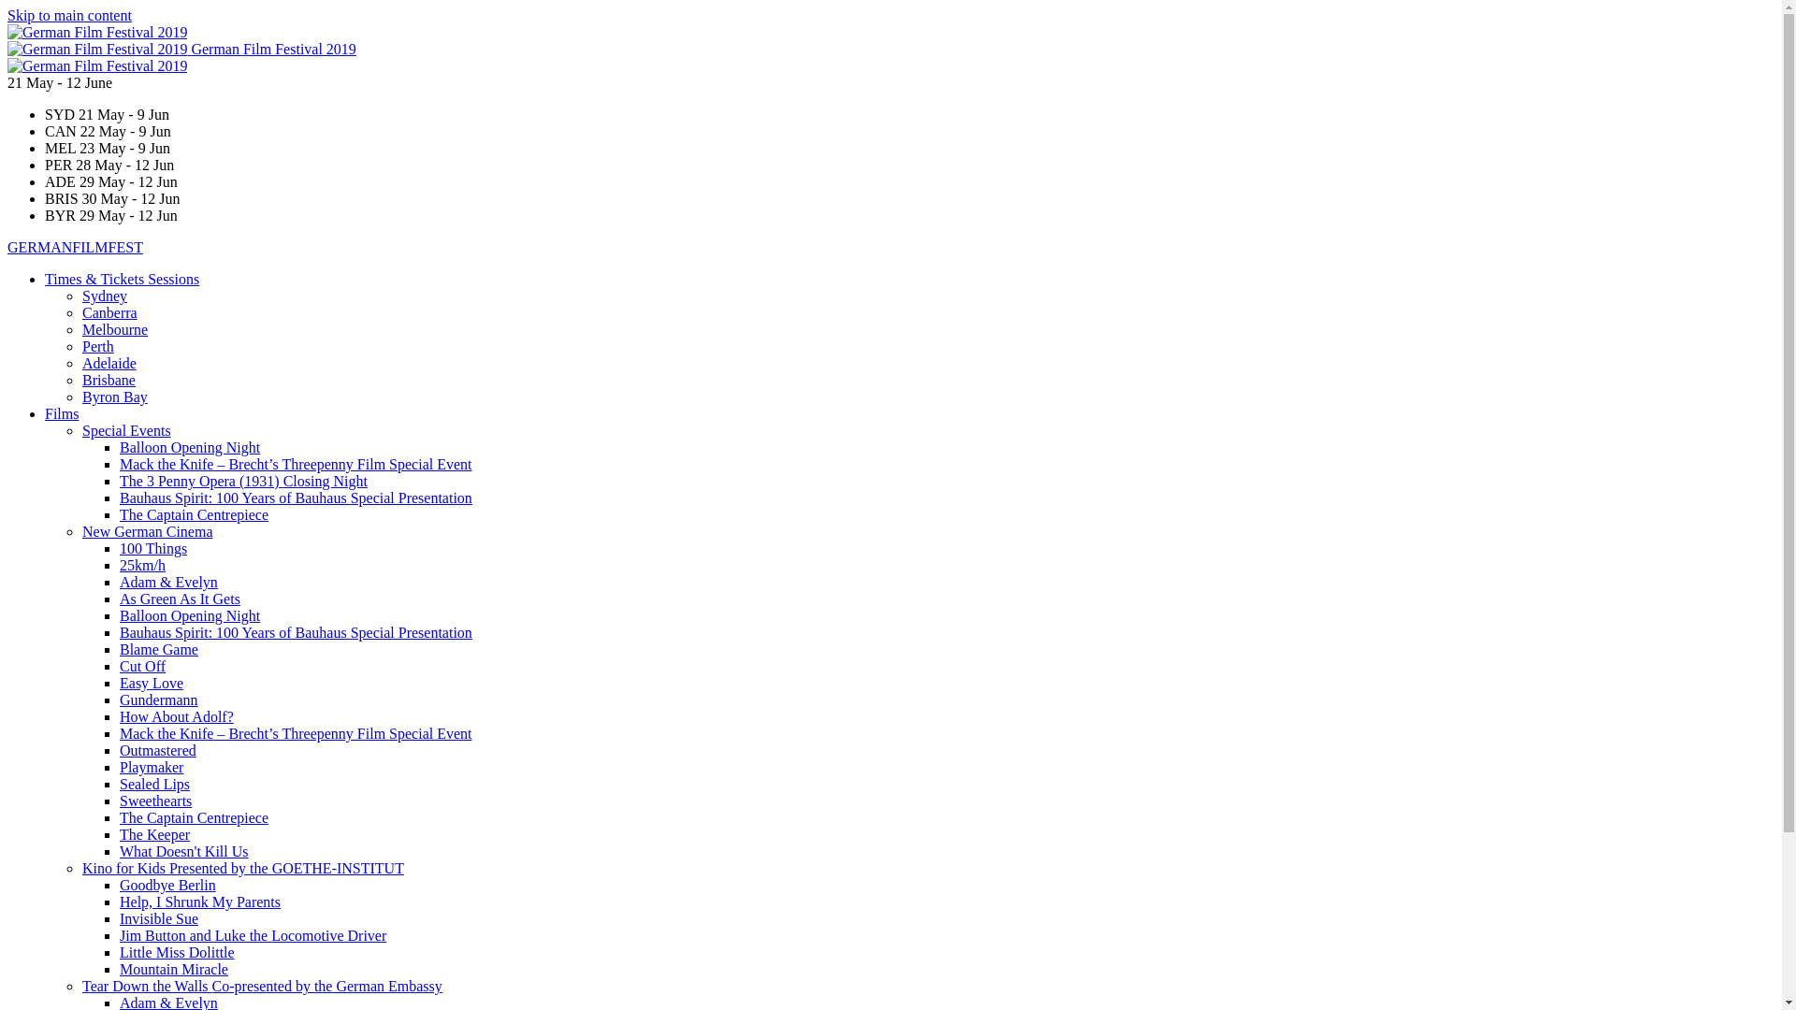 This screenshot has height=1010, width=1796. What do you see at coordinates (168, 582) in the screenshot?
I see `Adam & Evelyn` at bounding box center [168, 582].